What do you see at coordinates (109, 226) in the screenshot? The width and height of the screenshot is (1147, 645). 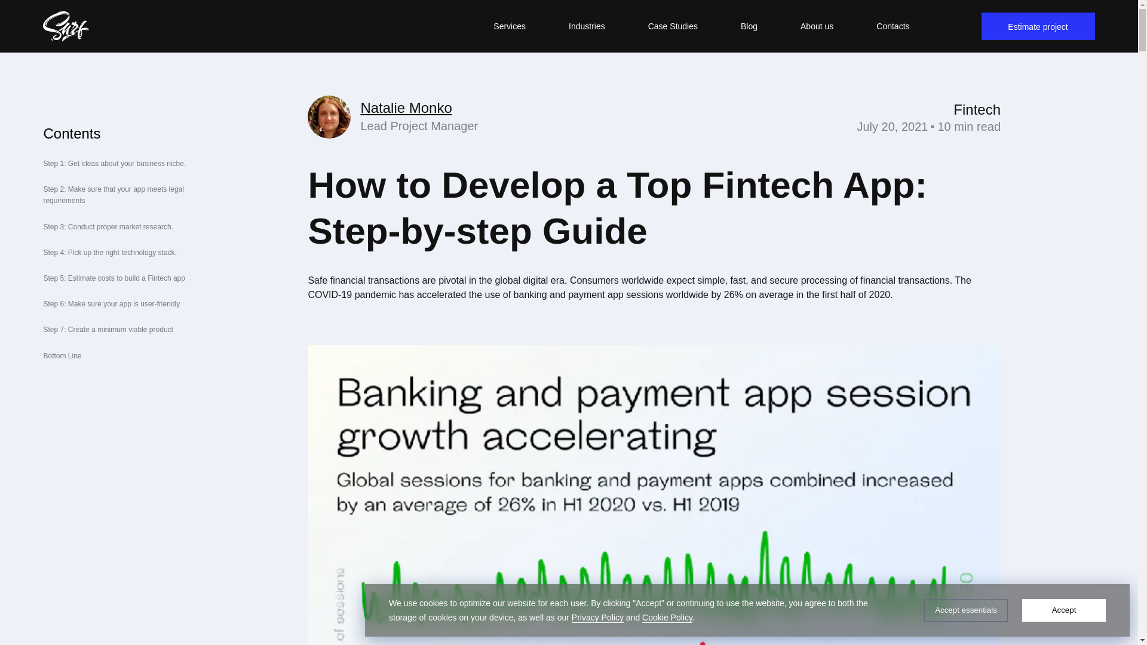 I see `Step 3: Conduct proper market research. ` at bounding box center [109, 226].